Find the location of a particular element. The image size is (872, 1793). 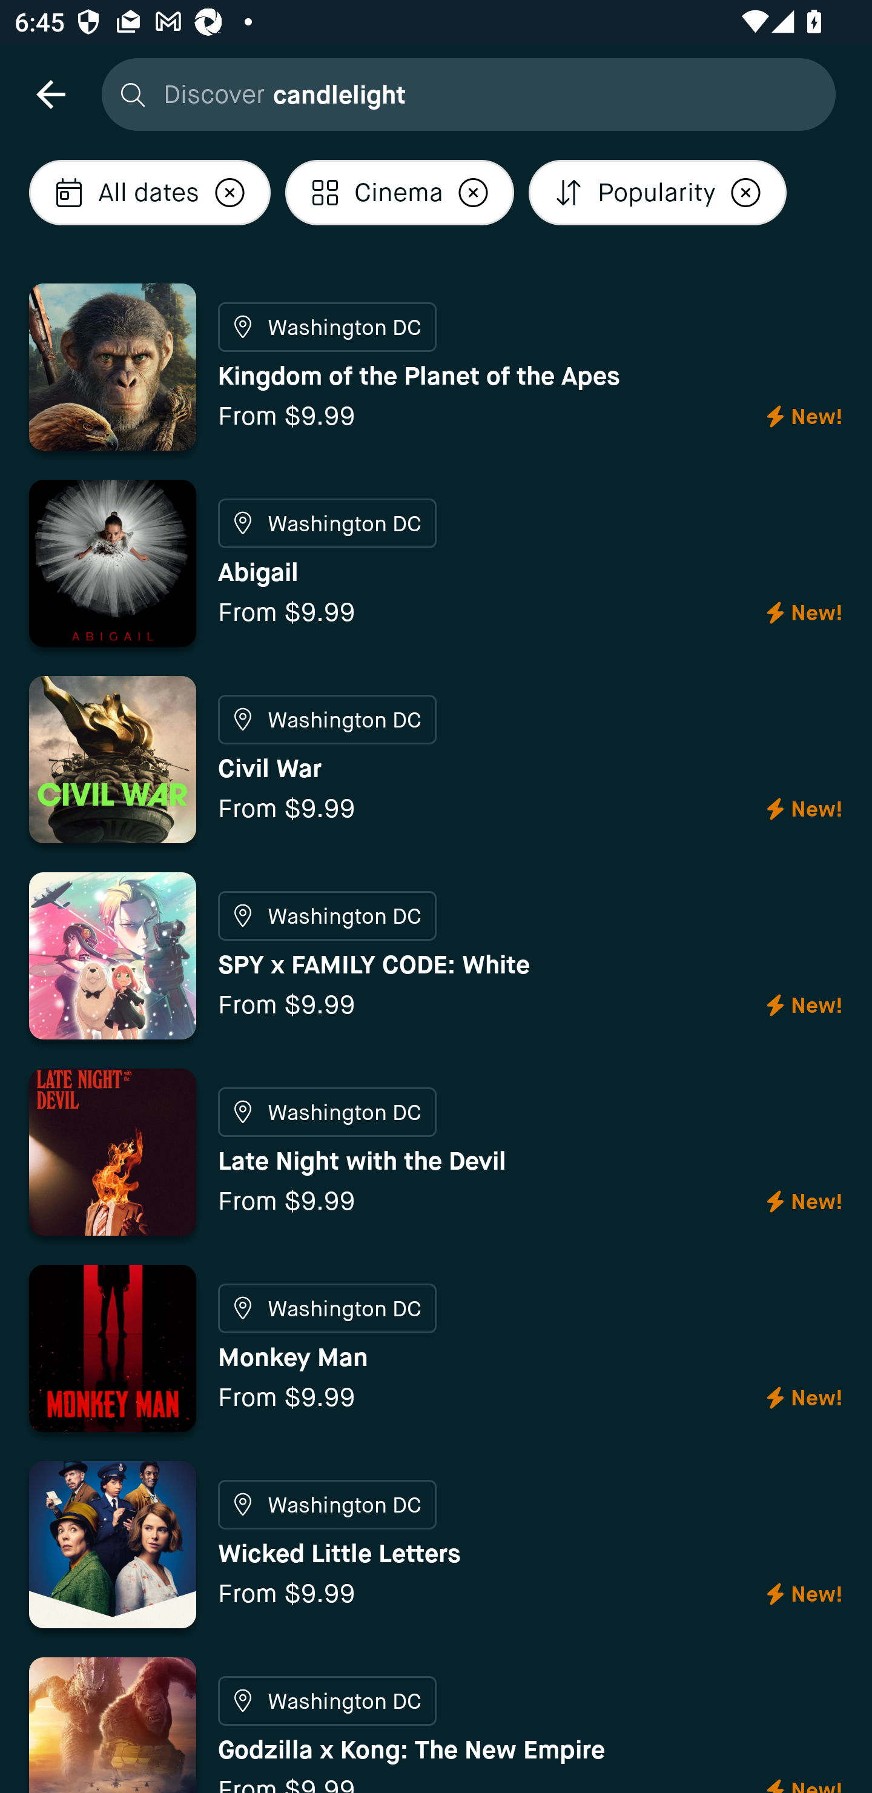

navigation icon is located at coordinates (50, 93).